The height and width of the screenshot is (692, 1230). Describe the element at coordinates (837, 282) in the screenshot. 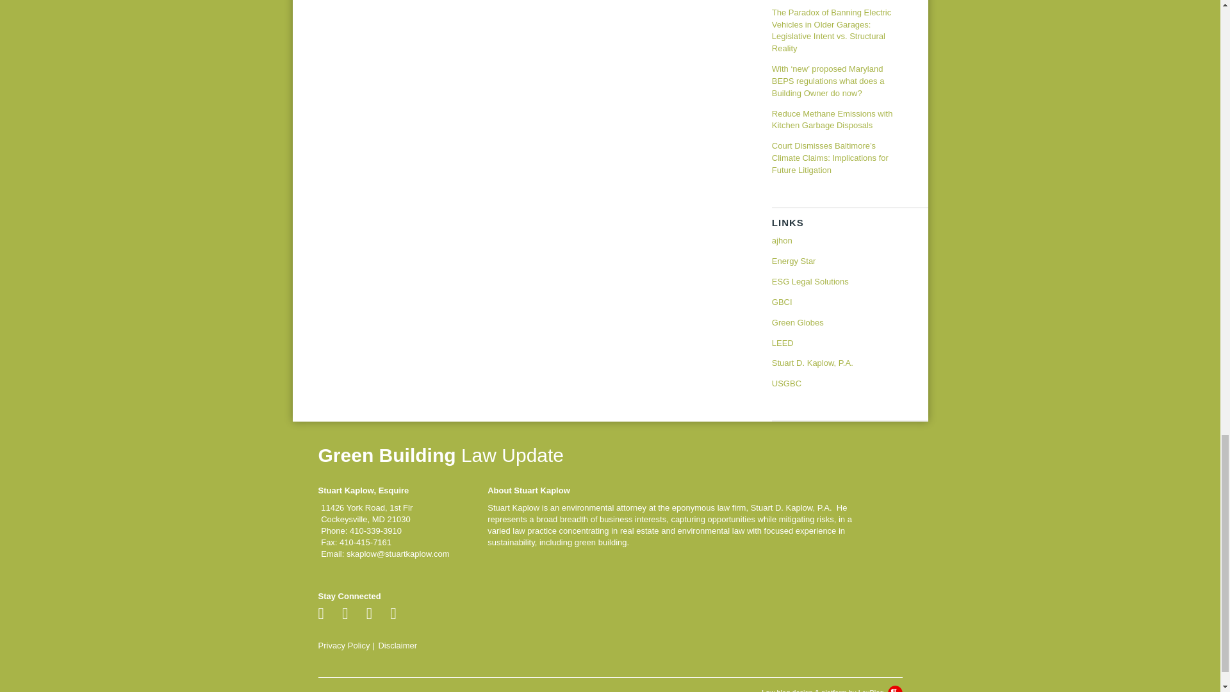

I see `Law and Non Law Consultancy` at that location.